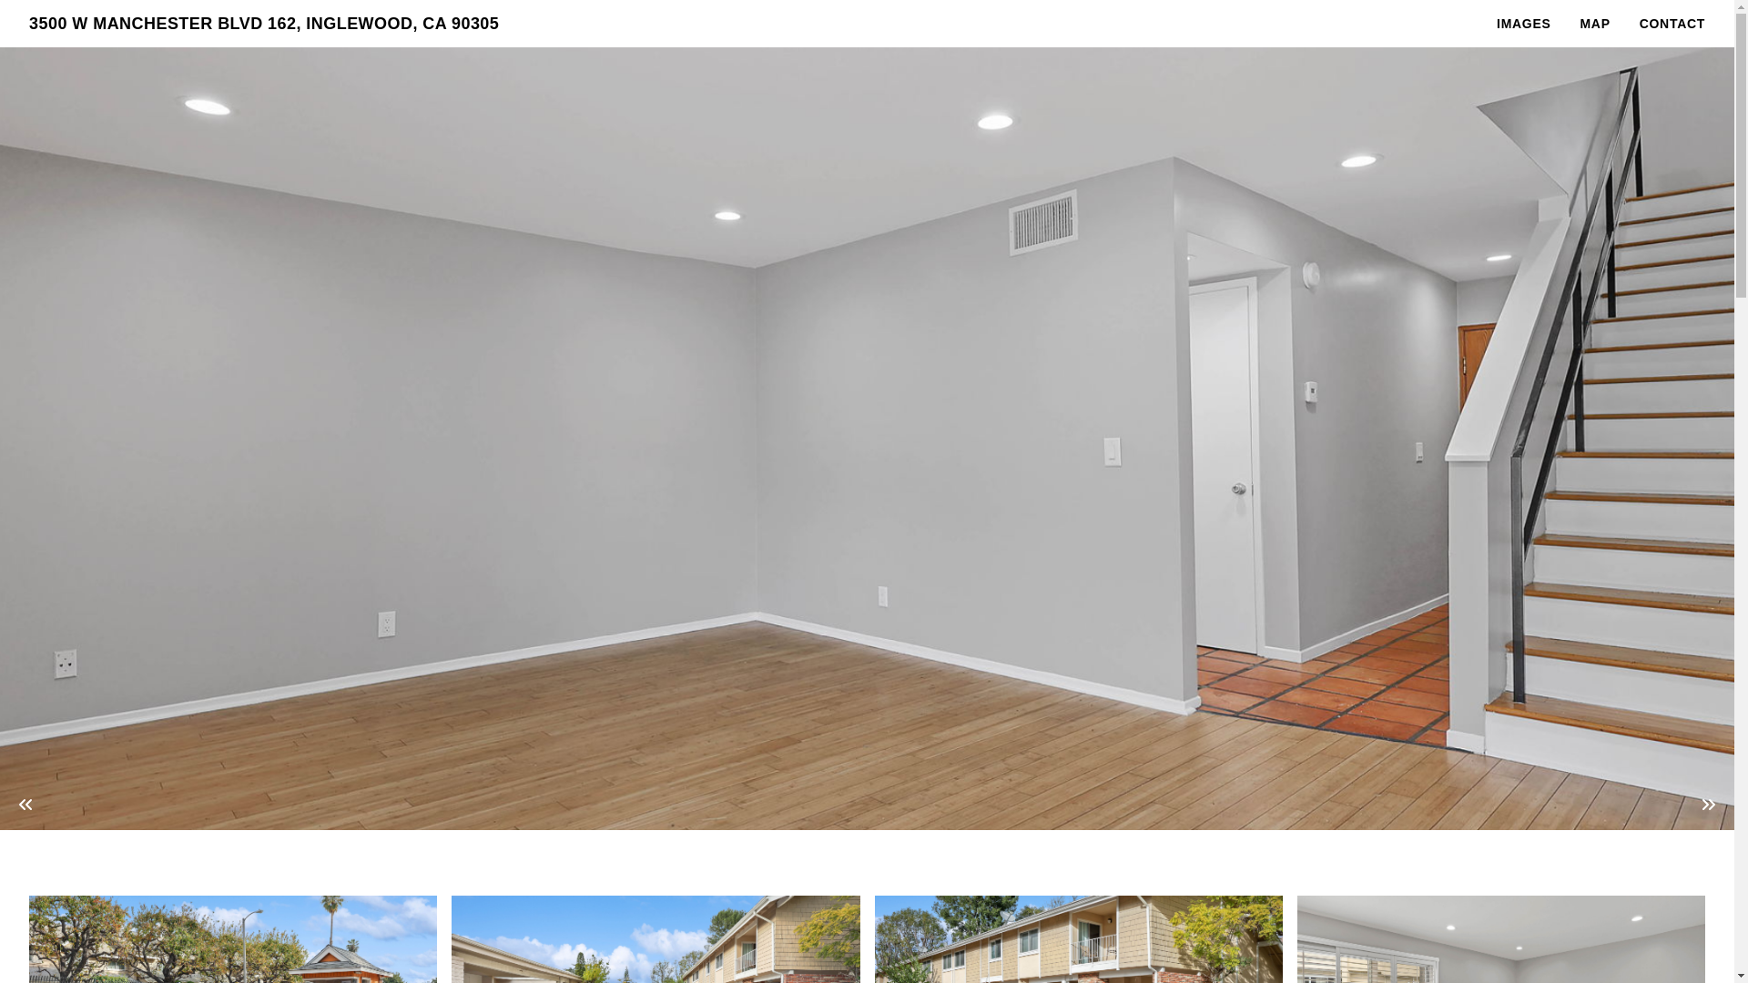 This screenshot has height=983, width=1748. I want to click on MAP, so click(1595, 24).